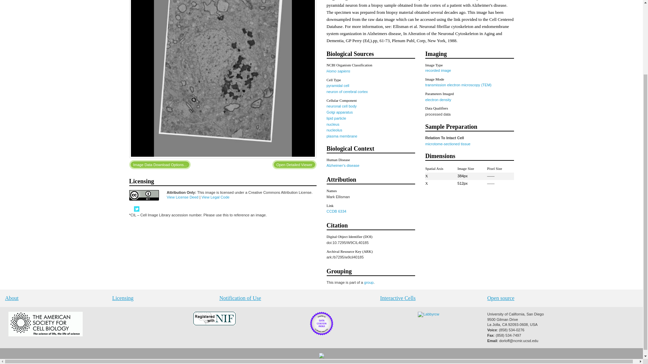 The height and width of the screenshot is (364, 648). Describe the element at coordinates (215, 197) in the screenshot. I see `View Legal Code` at that location.